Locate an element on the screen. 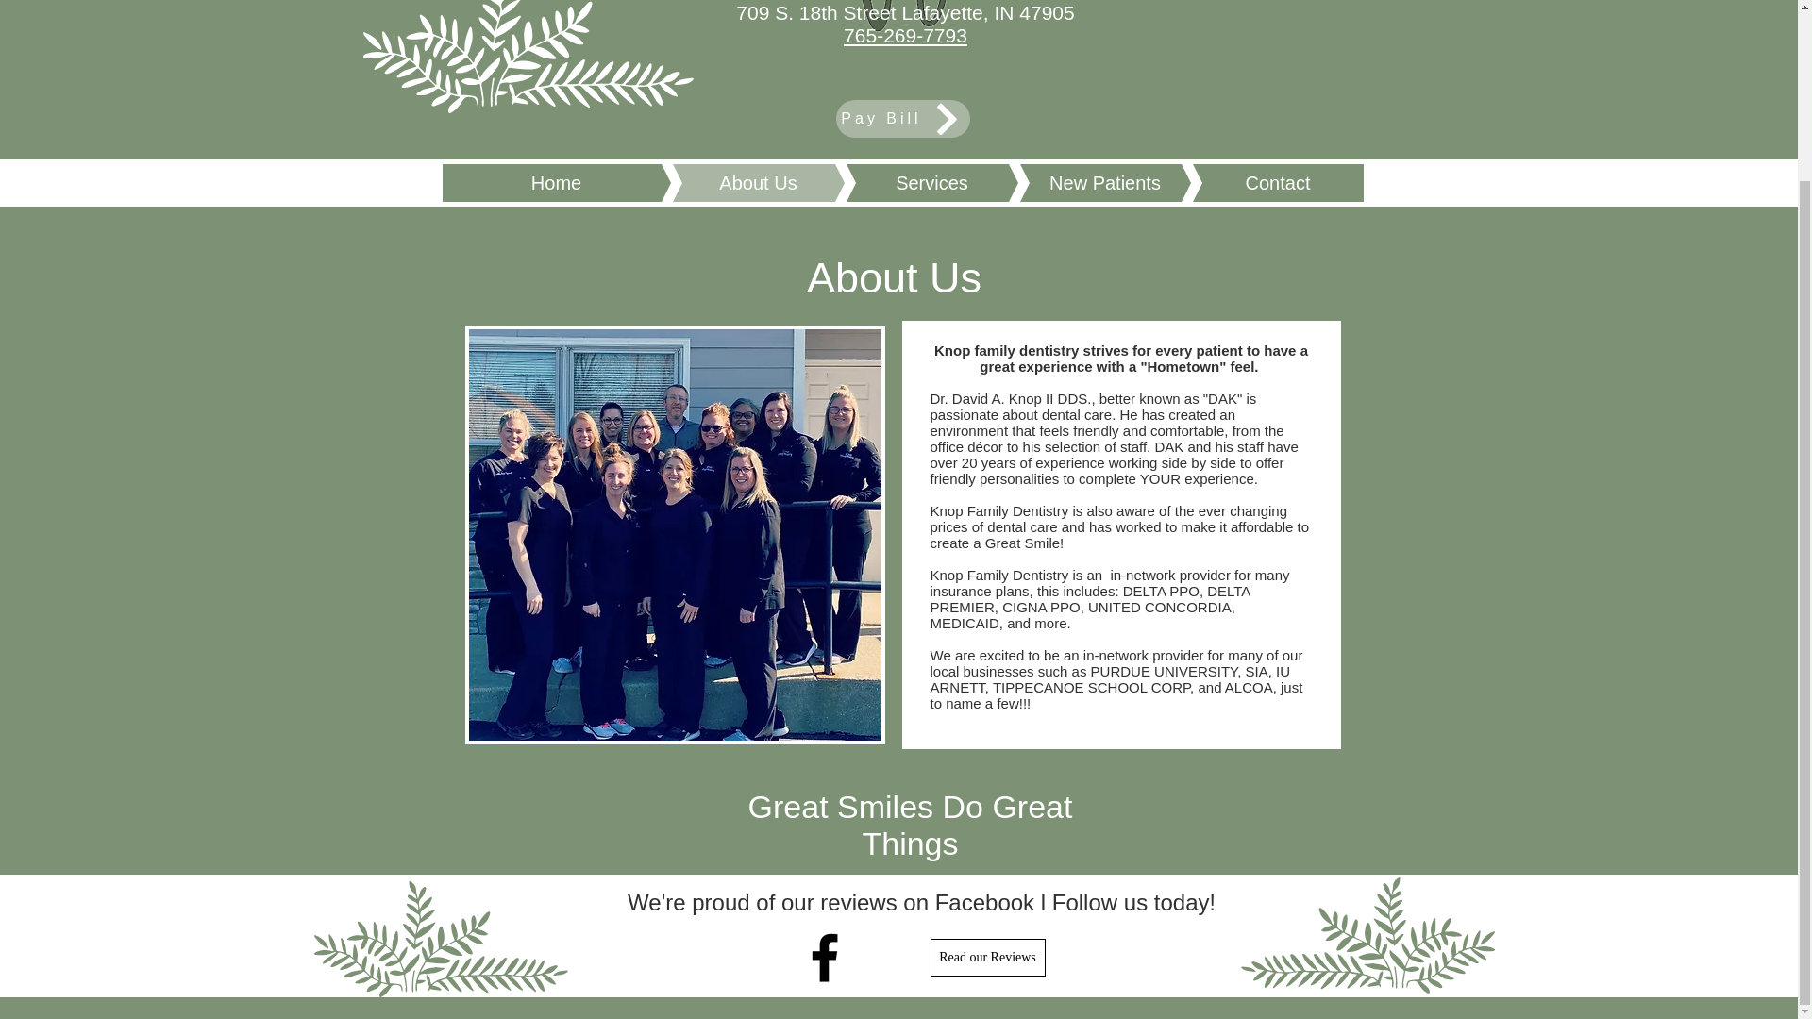 The image size is (1812, 1019). Home is located at coordinates (556, 182).